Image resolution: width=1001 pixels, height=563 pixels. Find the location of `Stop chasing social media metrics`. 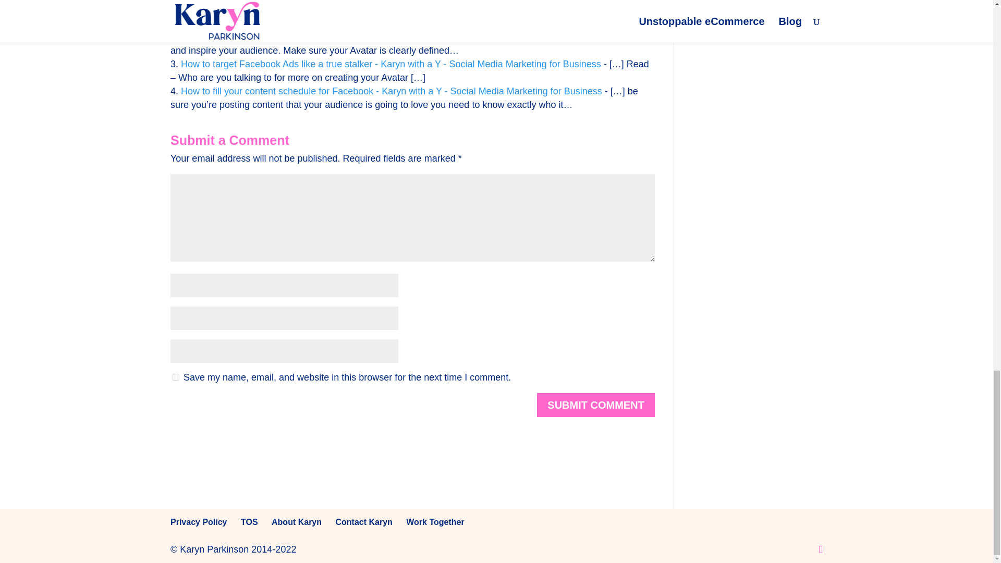

Stop chasing social media metrics is located at coordinates (251, 9).